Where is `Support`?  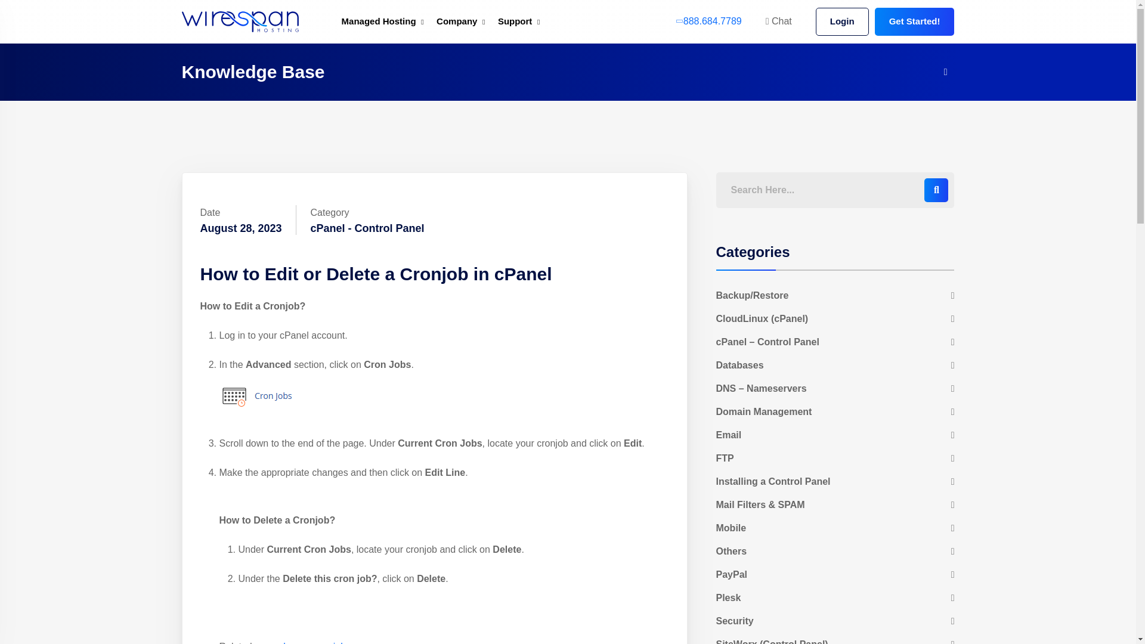
Support is located at coordinates (515, 21).